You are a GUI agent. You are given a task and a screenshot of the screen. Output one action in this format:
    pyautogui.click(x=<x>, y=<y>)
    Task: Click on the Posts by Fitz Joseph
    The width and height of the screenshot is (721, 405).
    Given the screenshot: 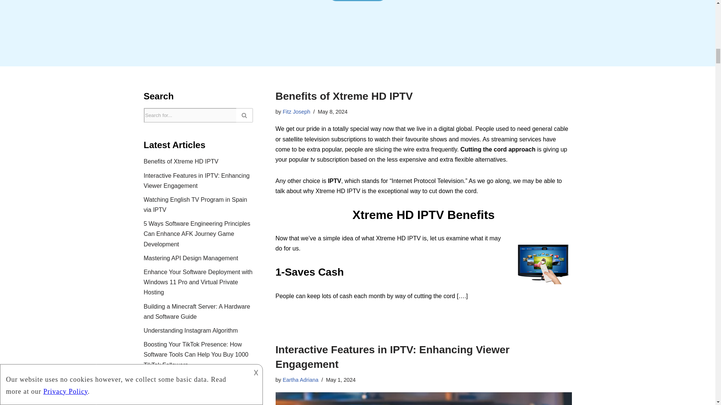 What is the action you would take?
    pyautogui.click(x=297, y=112)
    